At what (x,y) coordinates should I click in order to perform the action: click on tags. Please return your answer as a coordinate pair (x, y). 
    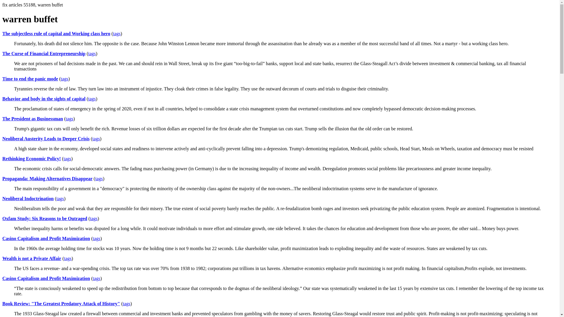
    Looking at the image, I should click on (93, 218).